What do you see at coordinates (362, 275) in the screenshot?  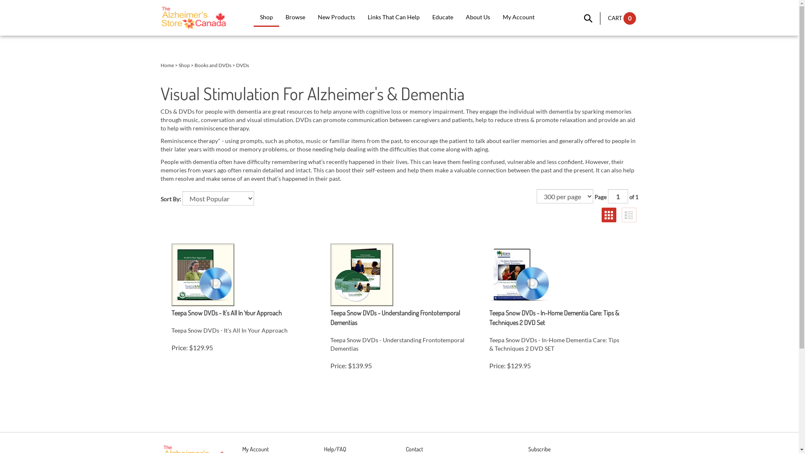 I see `Teepa-Snow-DVDs-Understanding-Frontotemporal-Dementias` at bounding box center [362, 275].